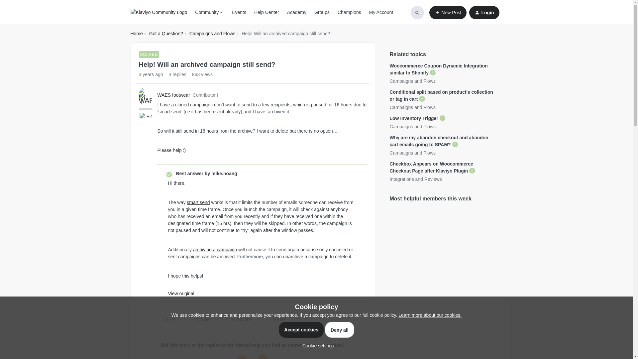 Image resolution: width=638 pixels, height=359 pixels. I want to click on Academy, so click(296, 12).